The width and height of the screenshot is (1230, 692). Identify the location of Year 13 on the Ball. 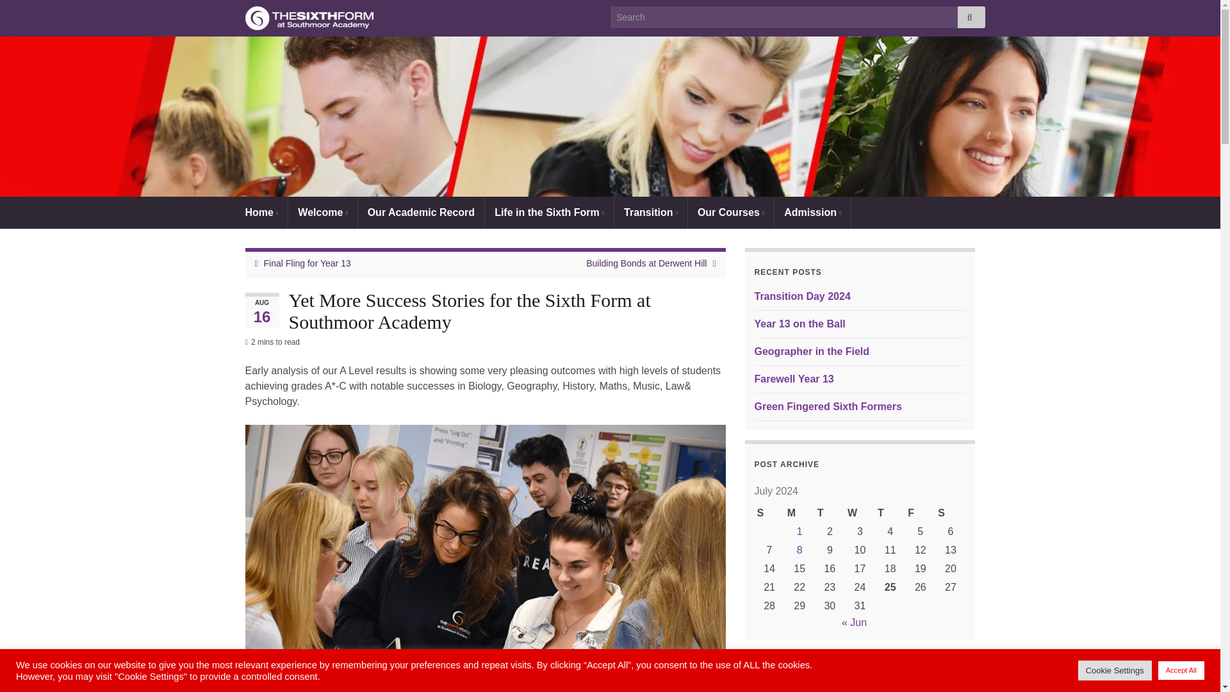
(800, 324).